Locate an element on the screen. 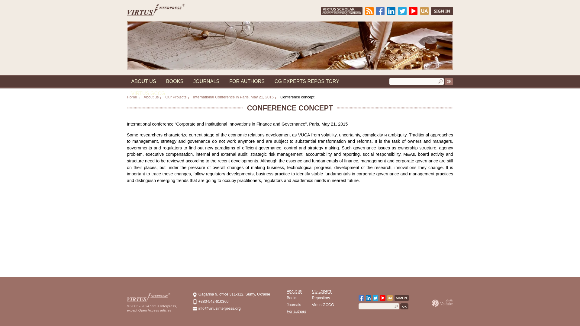  ok is located at coordinates (499, 91).